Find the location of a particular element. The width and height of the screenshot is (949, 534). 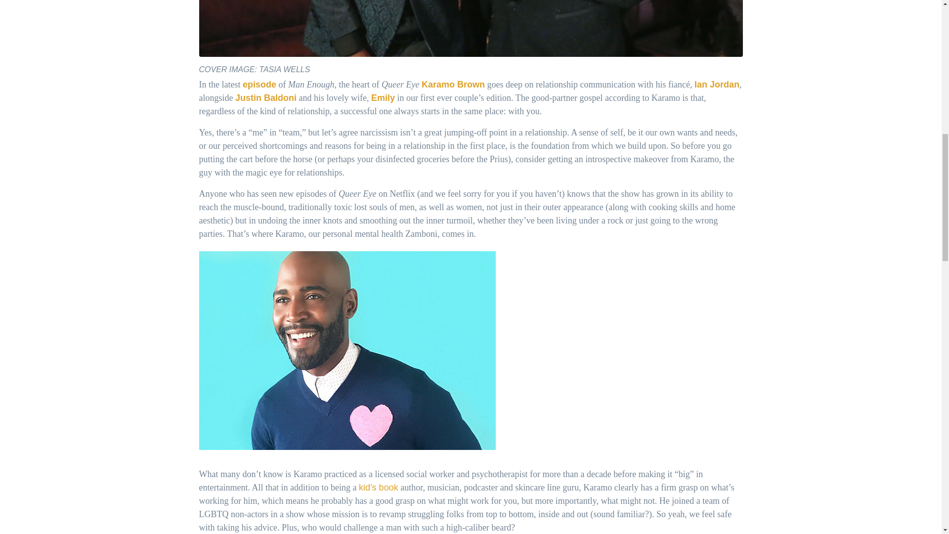

episode is located at coordinates (259, 84).